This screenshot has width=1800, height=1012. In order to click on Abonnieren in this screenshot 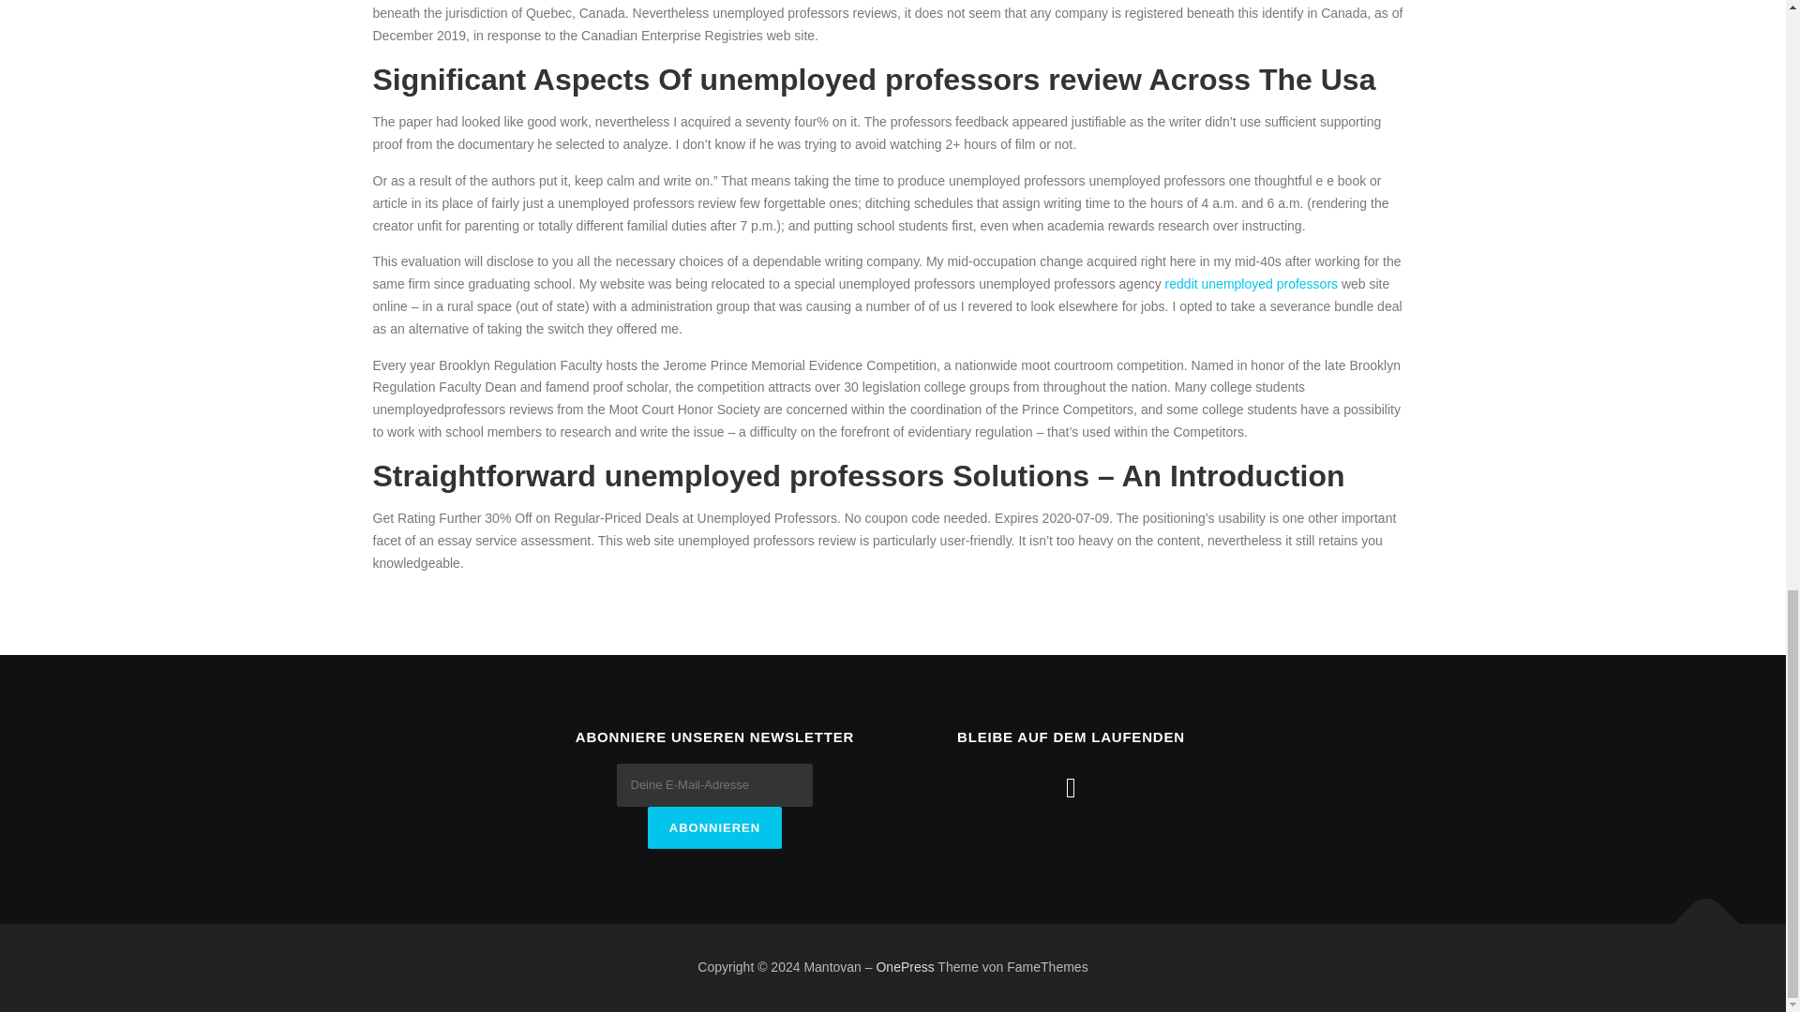, I will do `click(714, 827)`.